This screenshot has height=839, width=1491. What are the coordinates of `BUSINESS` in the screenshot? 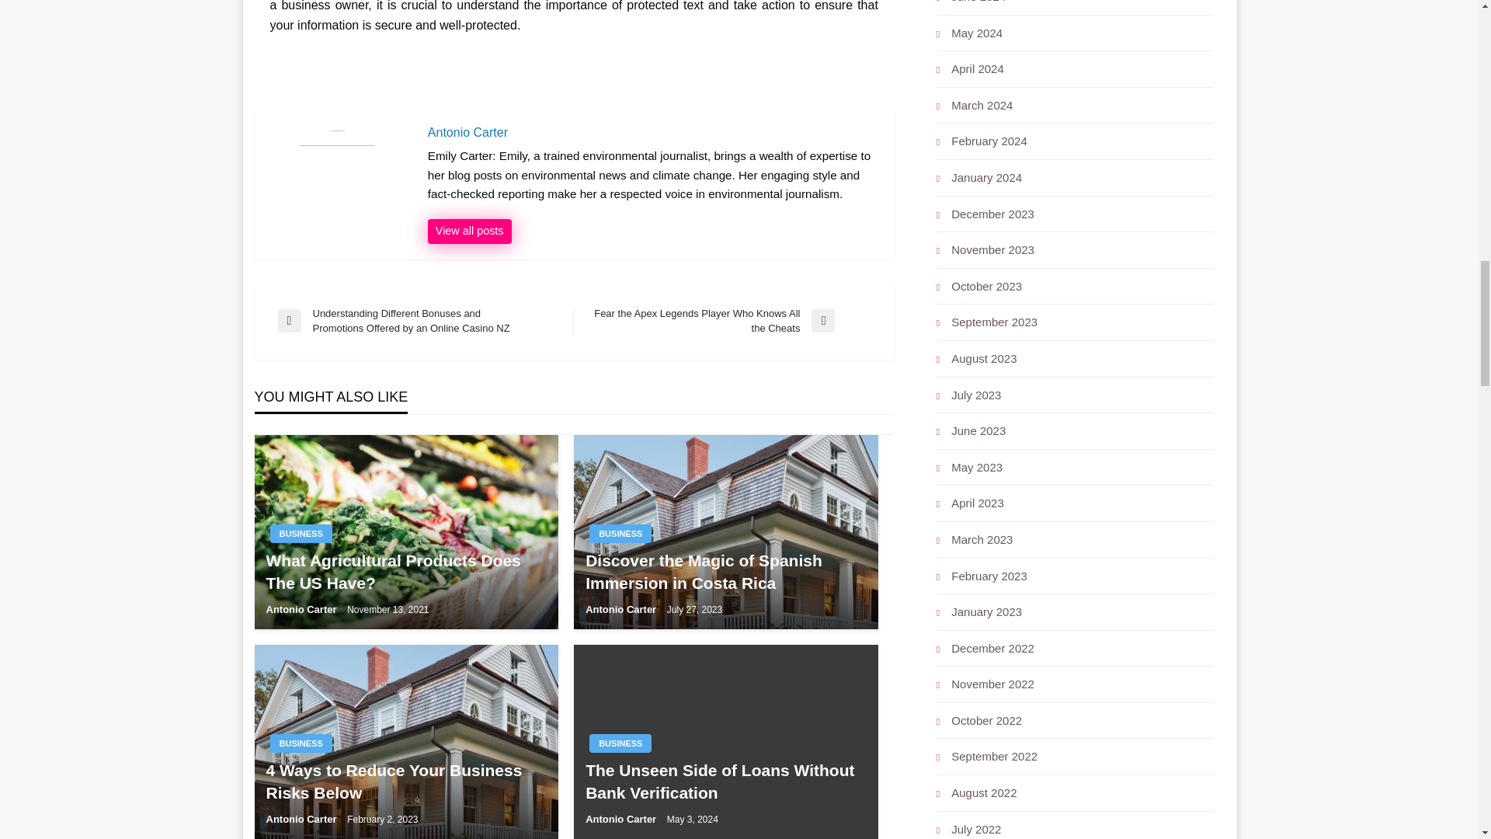 It's located at (620, 743).